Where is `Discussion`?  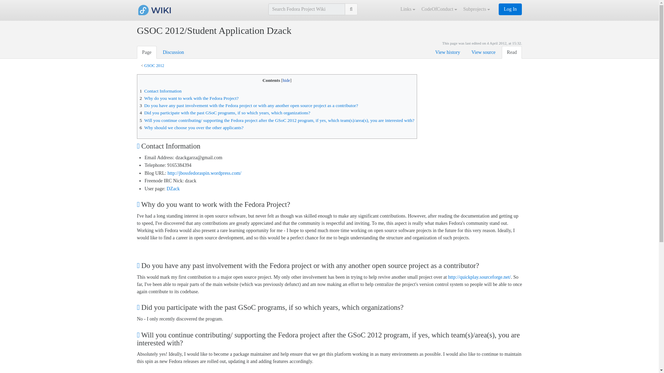
Discussion is located at coordinates (174, 52).